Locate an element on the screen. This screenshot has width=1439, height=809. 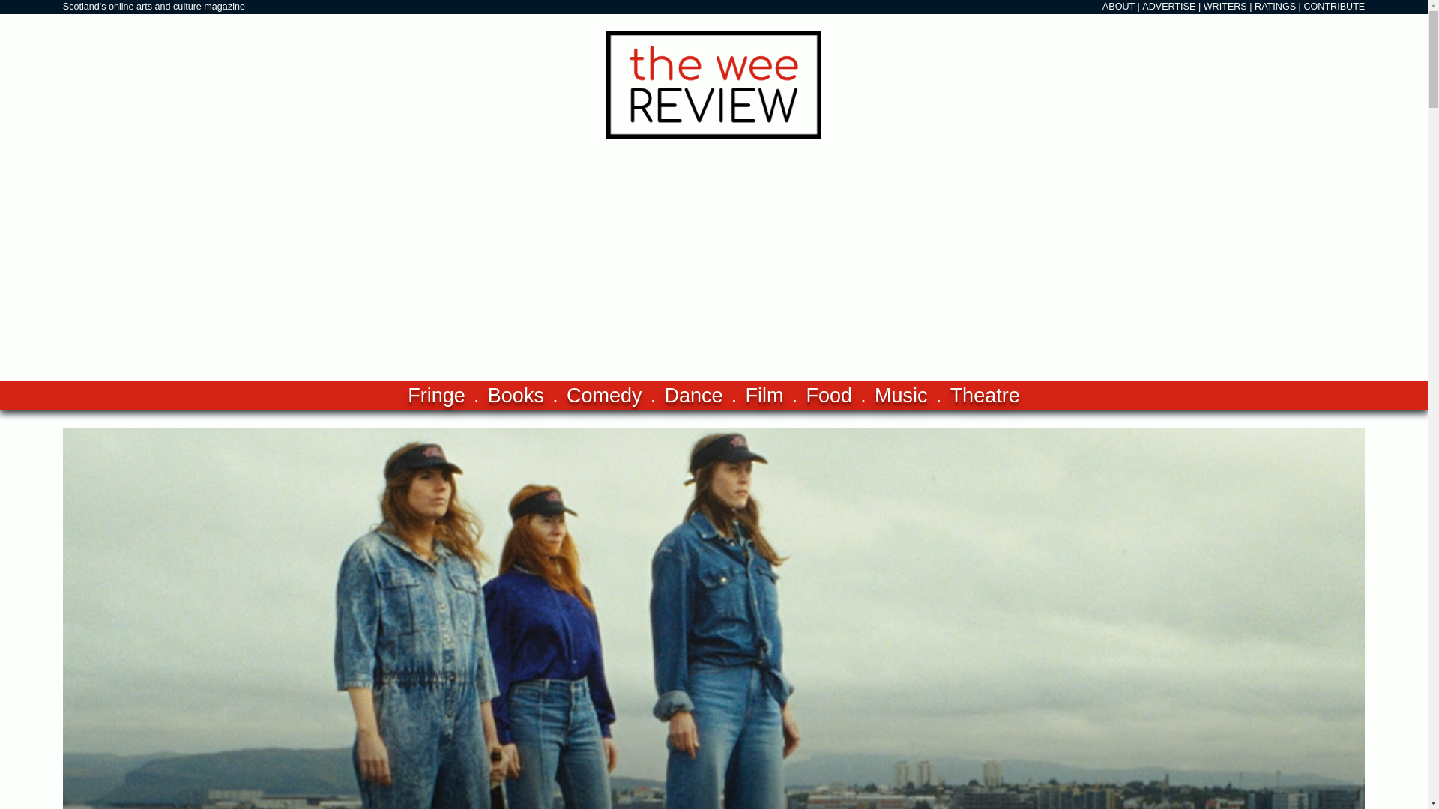
RATINGS is located at coordinates (1276, 7).